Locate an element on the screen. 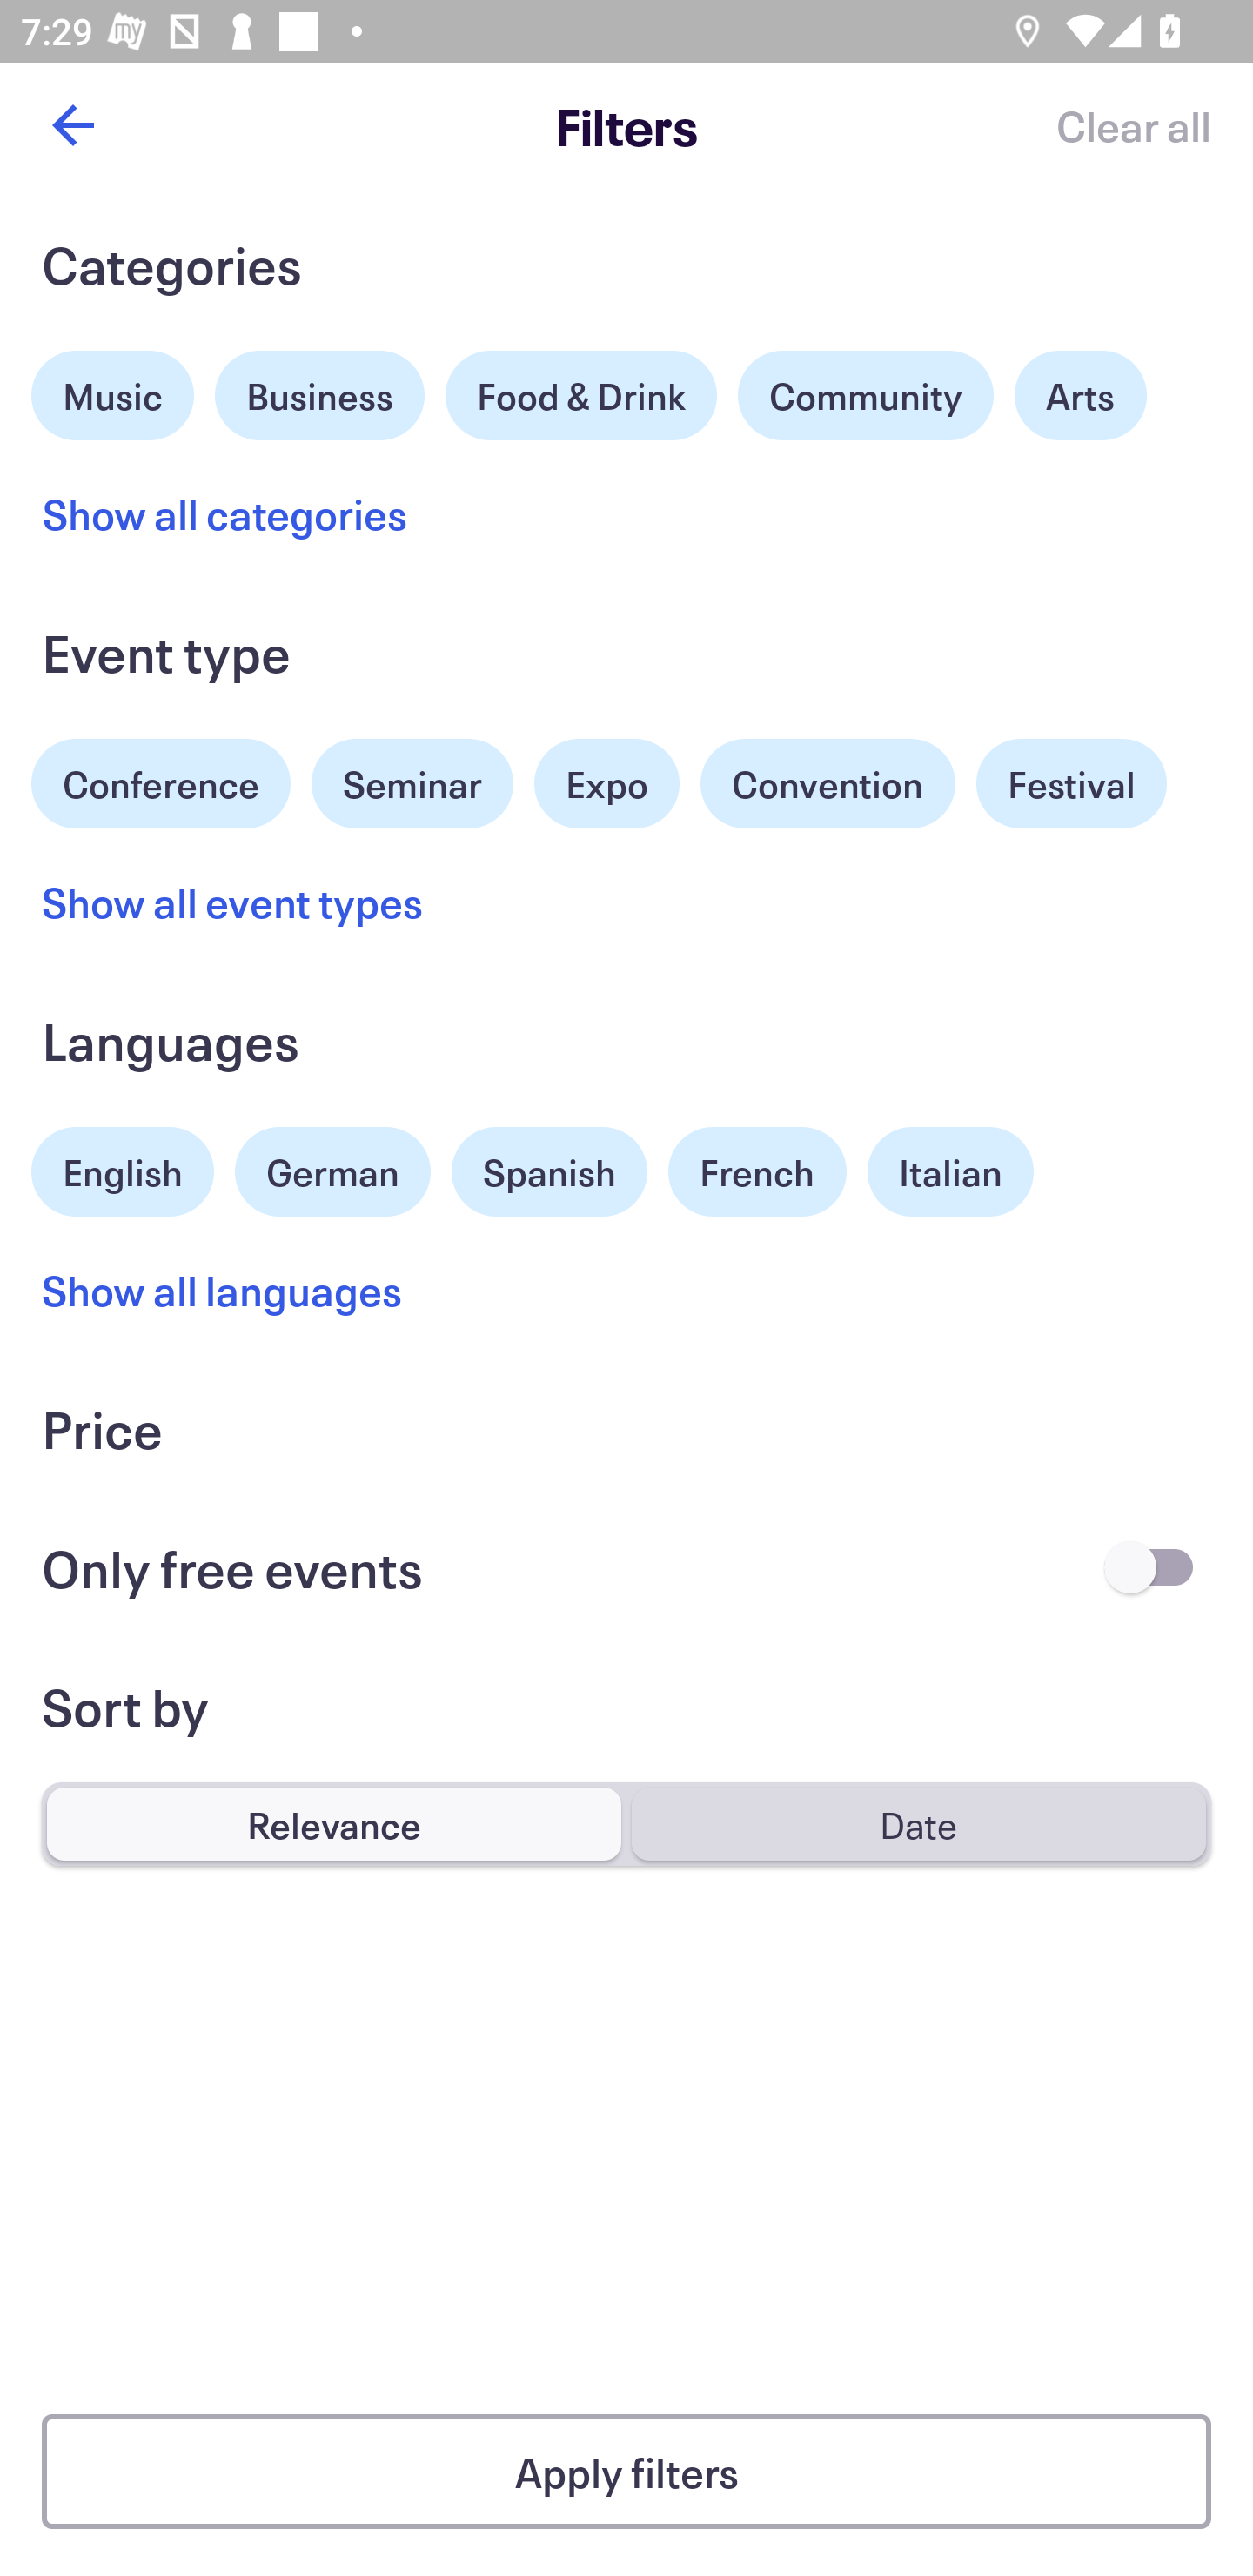 This screenshot has width=1253, height=2576. Expo is located at coordinates (606, 783).